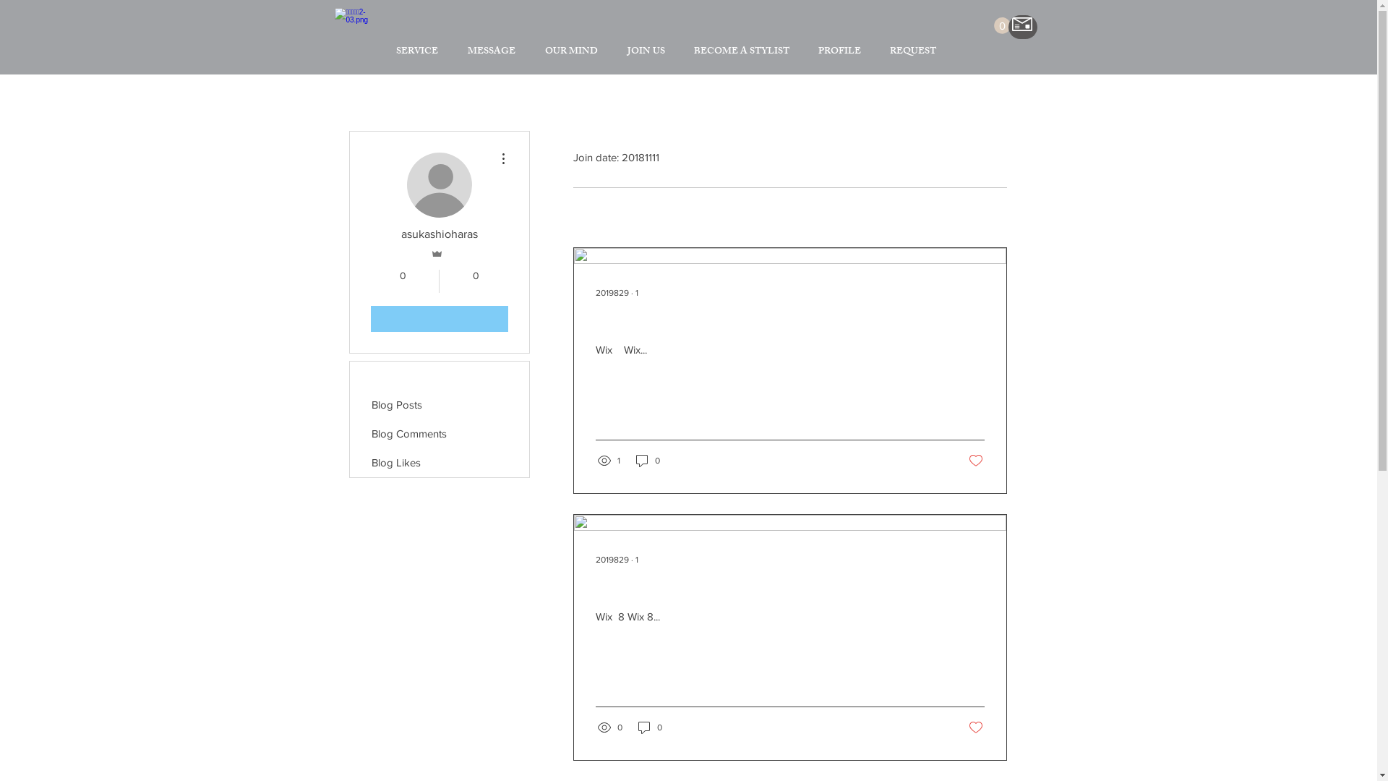  Describe the element at coordinates (1002, 26) in the screenshot. I see `0` at that location.